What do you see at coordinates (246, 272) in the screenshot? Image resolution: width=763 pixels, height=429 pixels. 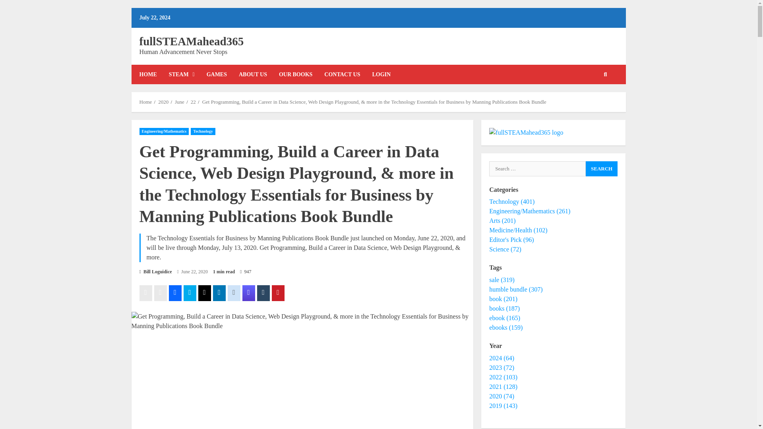 I see `947` at bounding box center [246, 272].